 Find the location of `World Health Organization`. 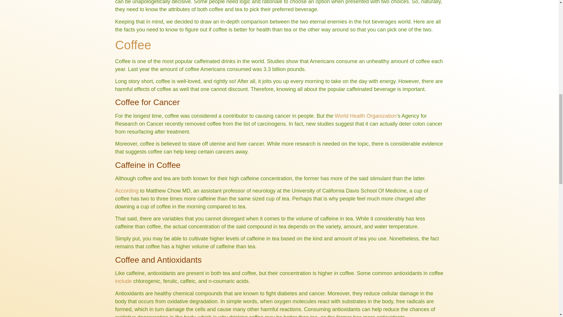

World Health Organization is located at coordinates (366, 116).